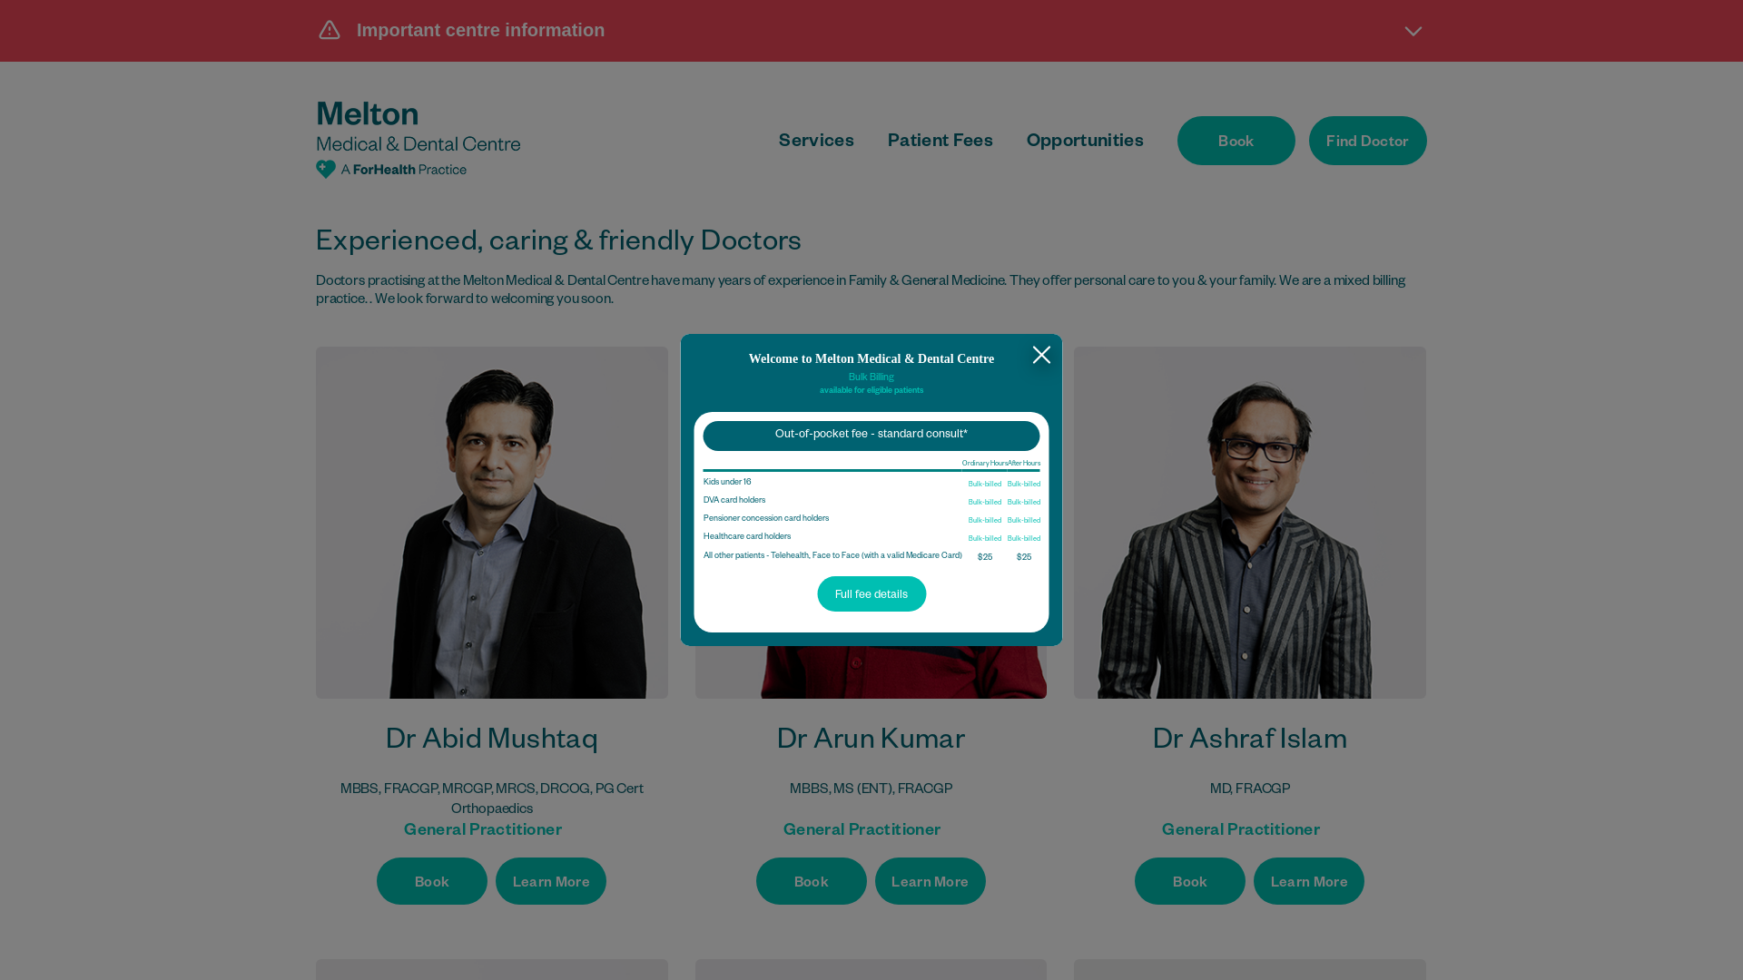 This screenshot has height=980, width=1743. I want to click on Full fee details, so click(871, 593).